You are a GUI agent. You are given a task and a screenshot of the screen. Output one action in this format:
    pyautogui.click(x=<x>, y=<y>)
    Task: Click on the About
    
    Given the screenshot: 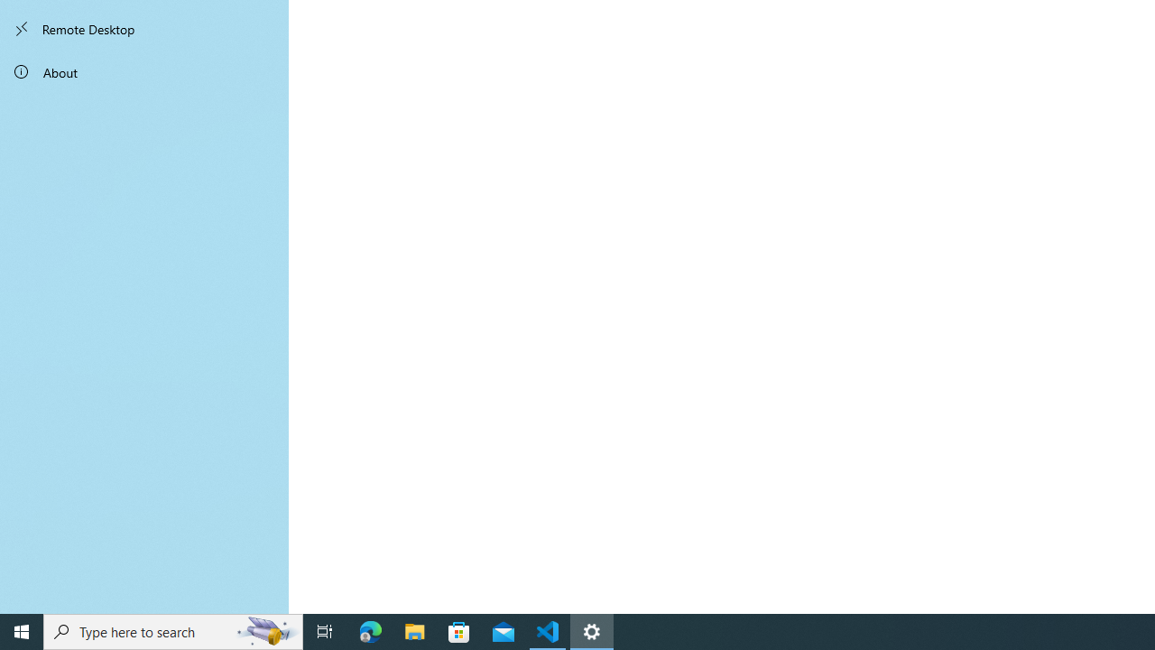 What is the action you would take?
    pyautogui.click(x=144, y=72)
    